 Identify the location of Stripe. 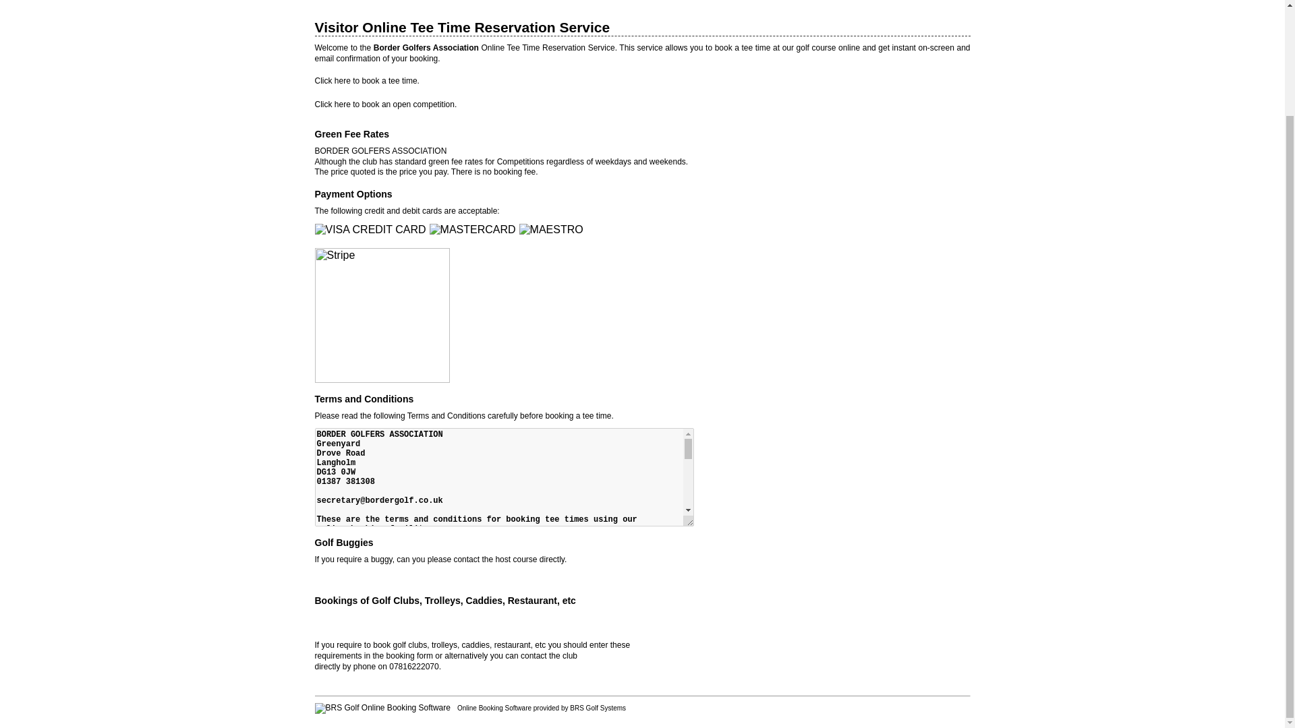
(383, 315).